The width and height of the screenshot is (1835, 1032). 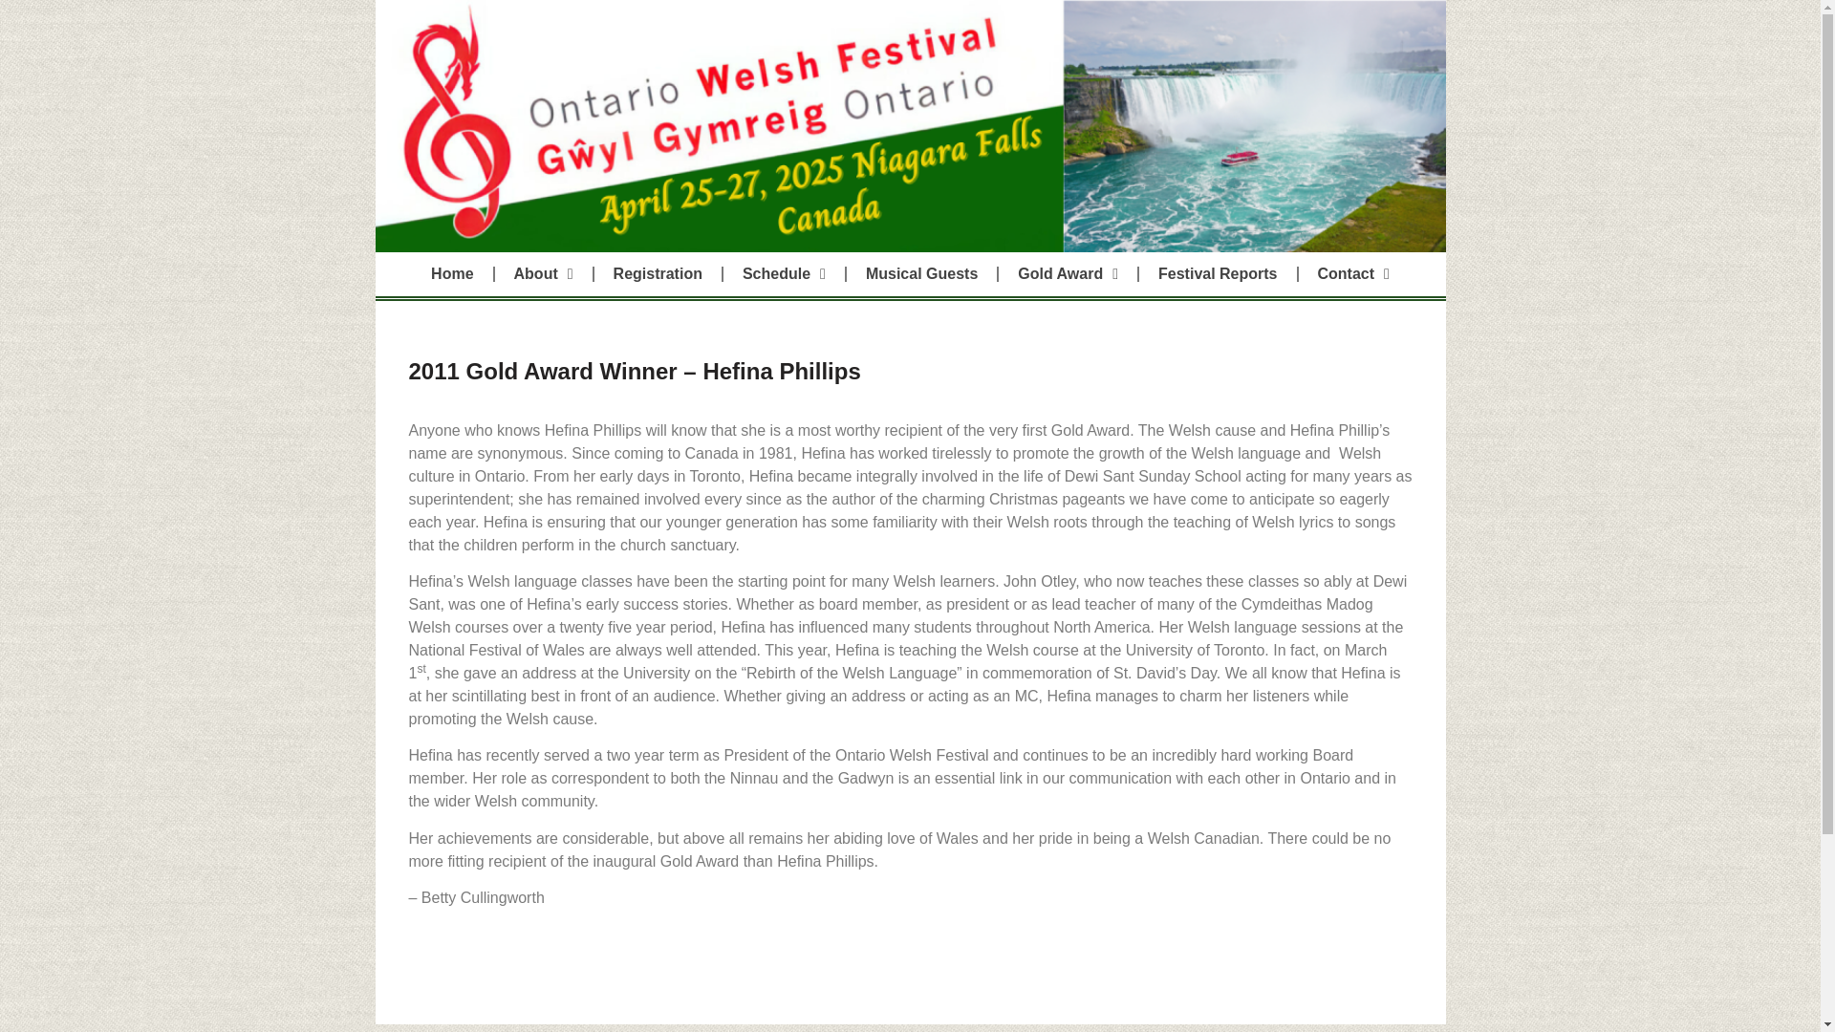 What do you see at coordinates (544, 273) in the screenshot?
I see `About` at bounding box center [544, 273].